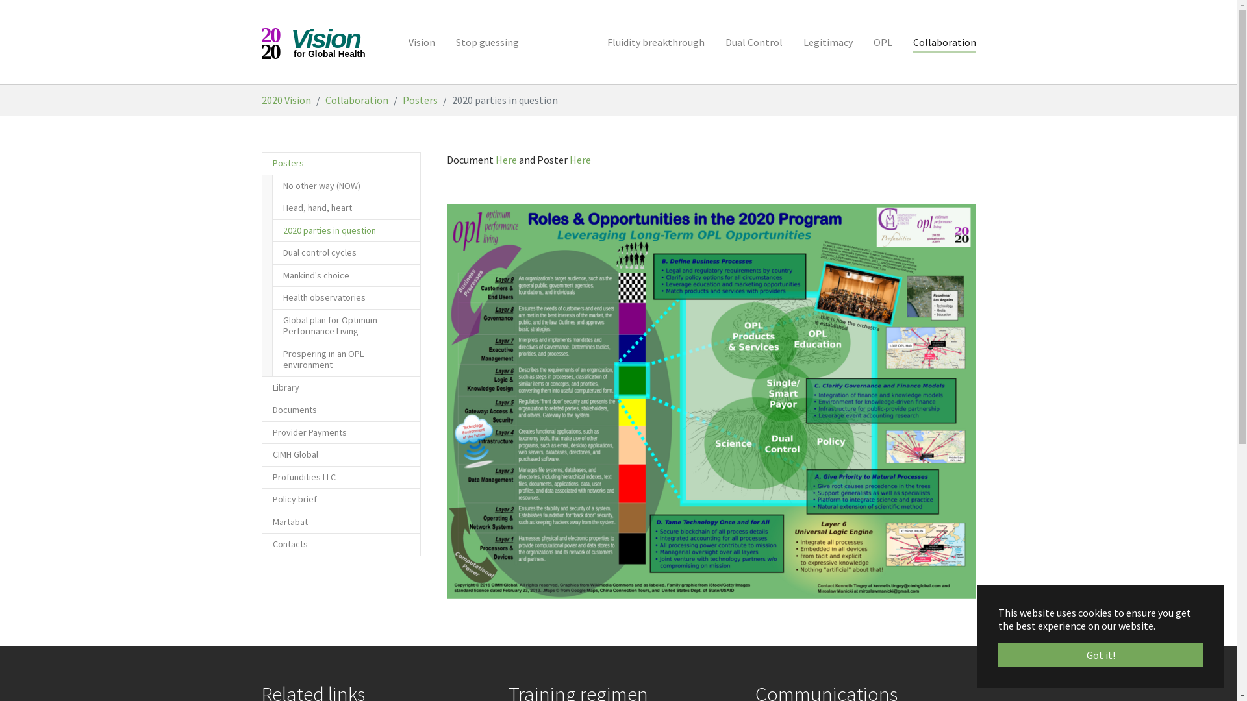  Describe the element at coordinates (356, 100) in the screenshot. I see `Collaboration` at that location.